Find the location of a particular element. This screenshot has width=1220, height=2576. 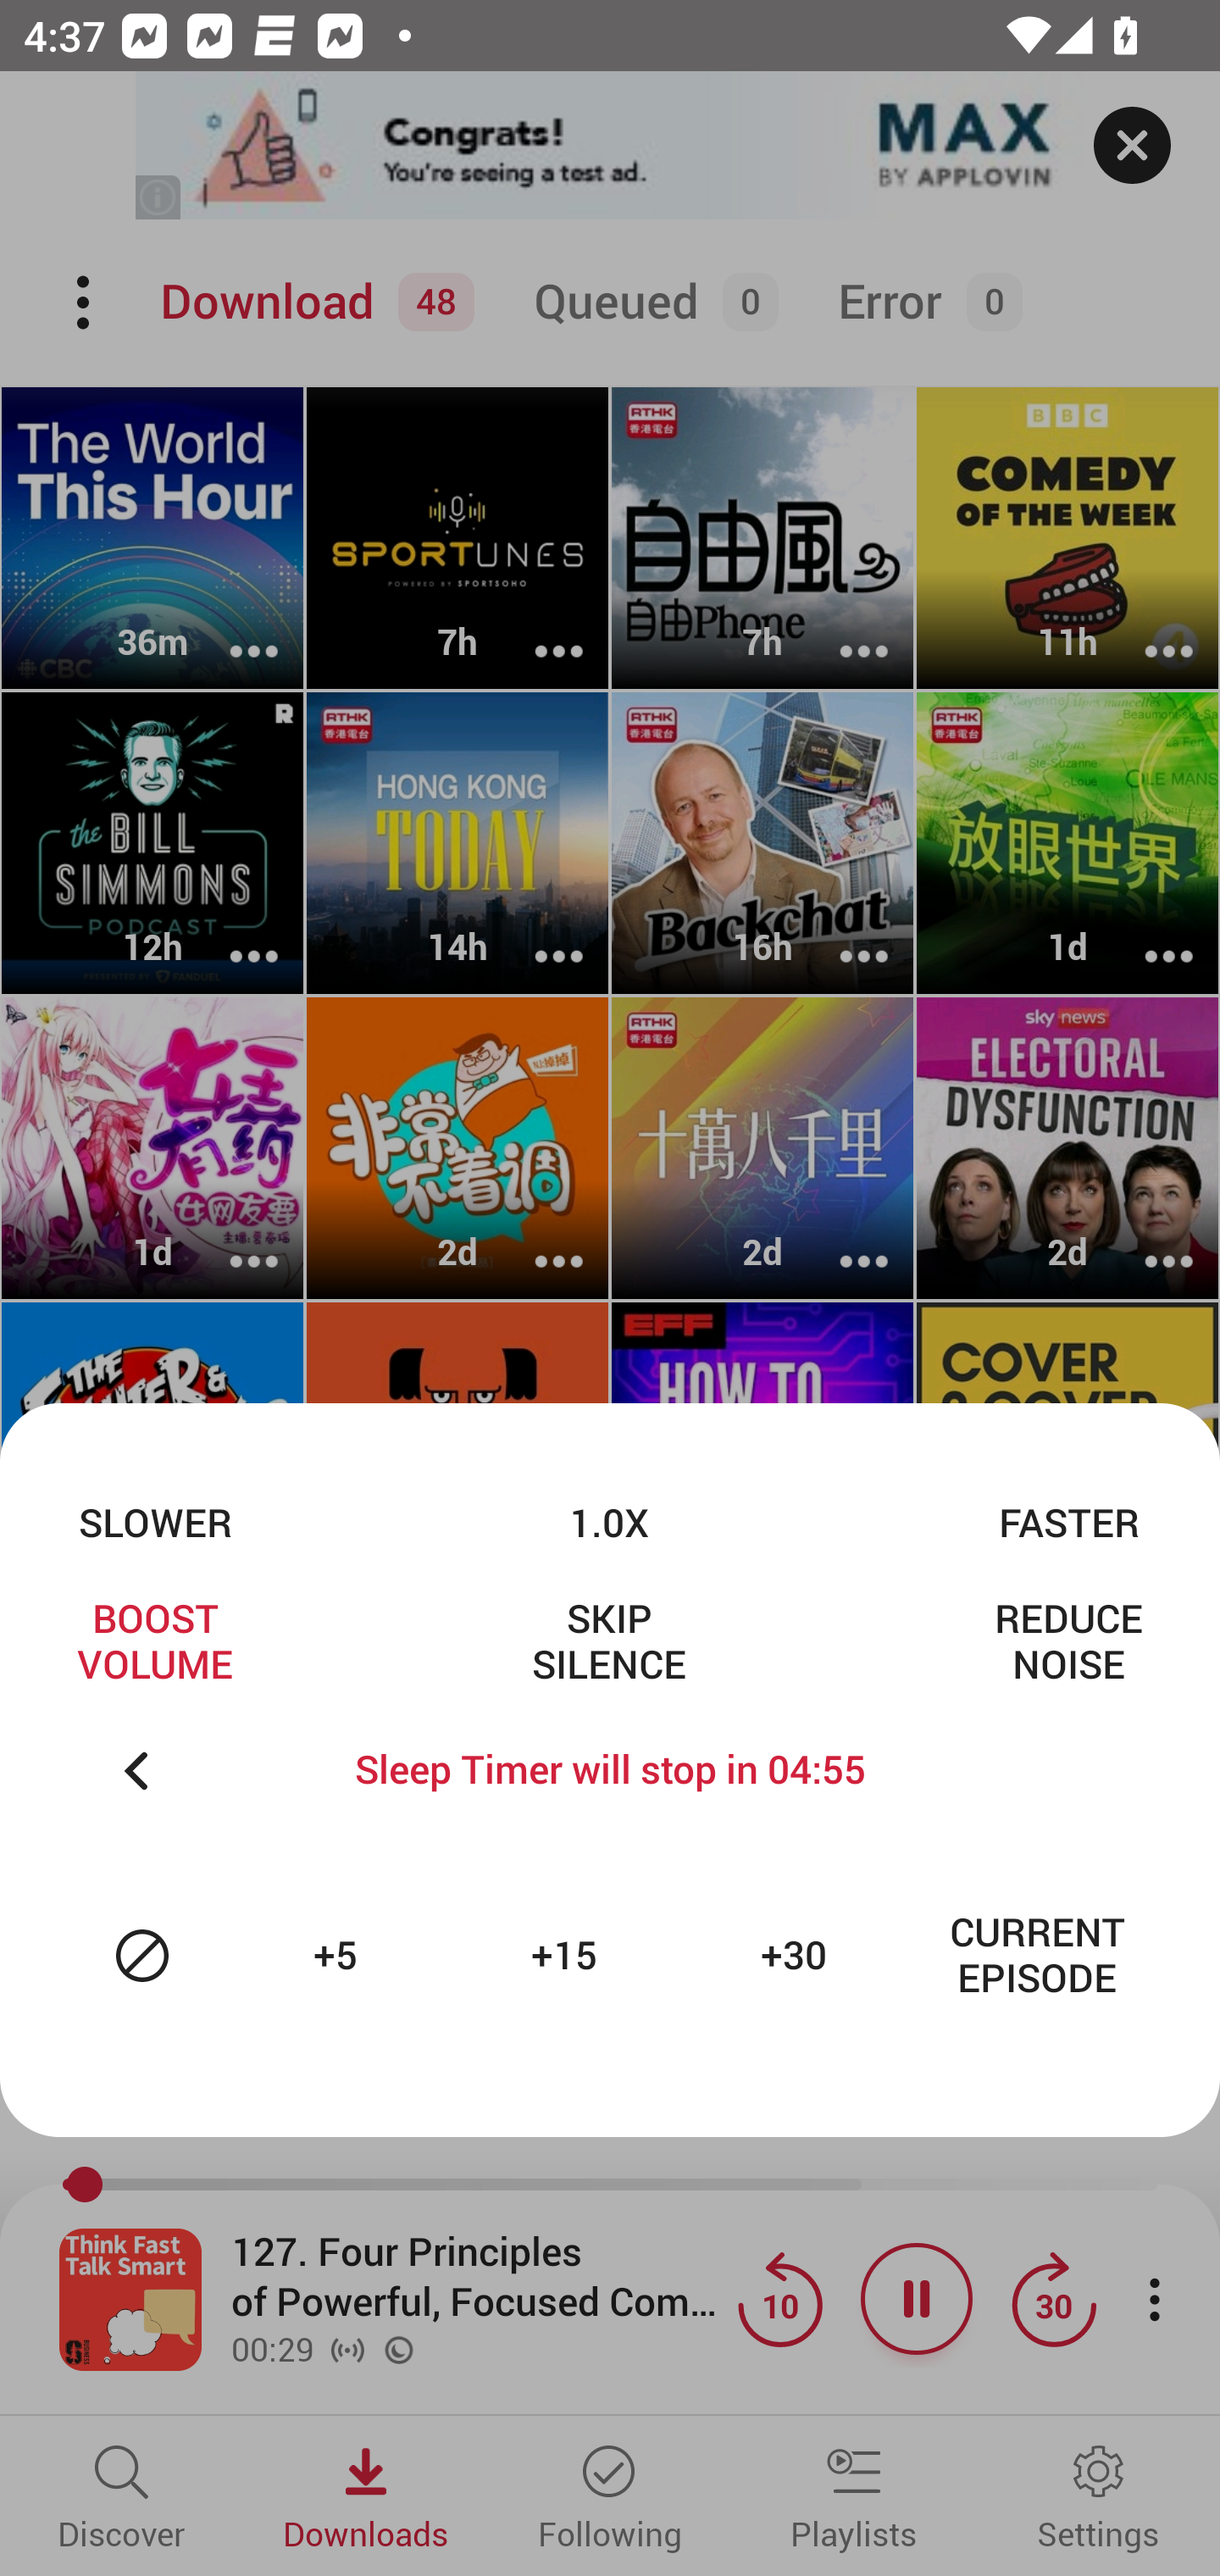

Reset is located at coordinates (142, 1956).